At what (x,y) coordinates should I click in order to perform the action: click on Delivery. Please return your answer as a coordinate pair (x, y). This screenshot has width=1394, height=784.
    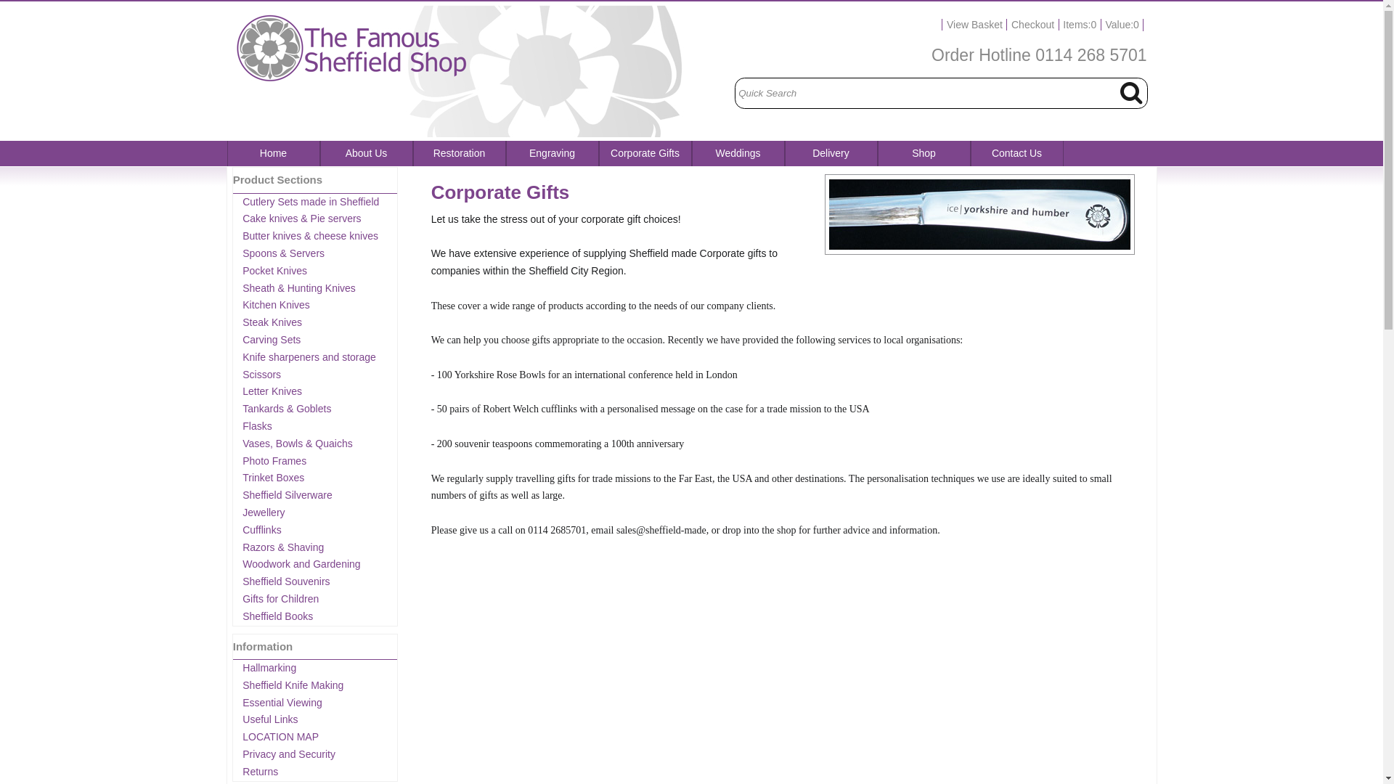
    Looking at the image, I should click on (831, 153).